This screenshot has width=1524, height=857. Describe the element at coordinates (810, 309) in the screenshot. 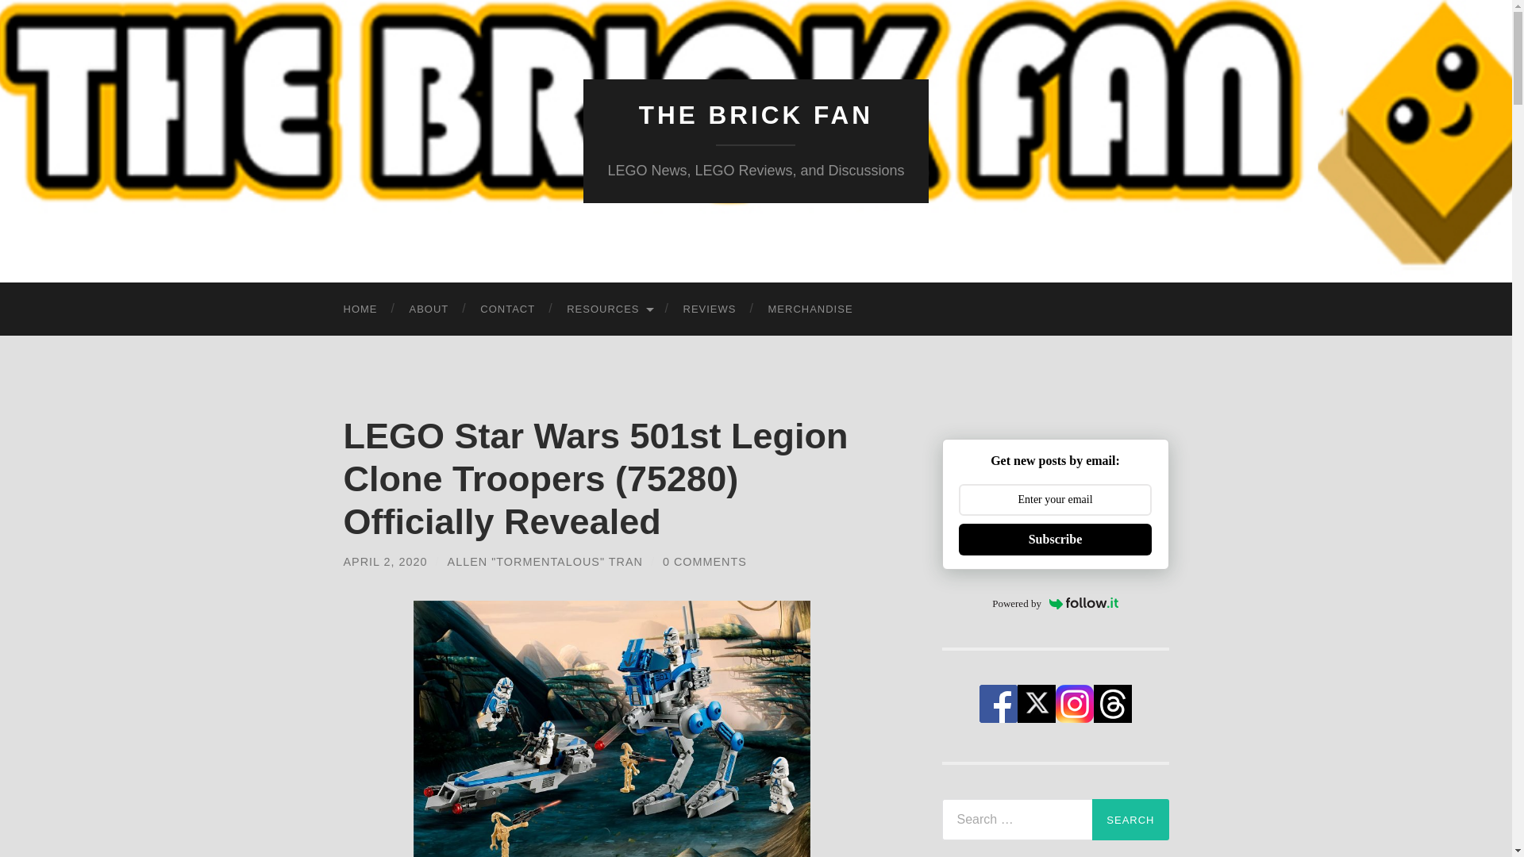

I see `MERCHANDISE` at that location.